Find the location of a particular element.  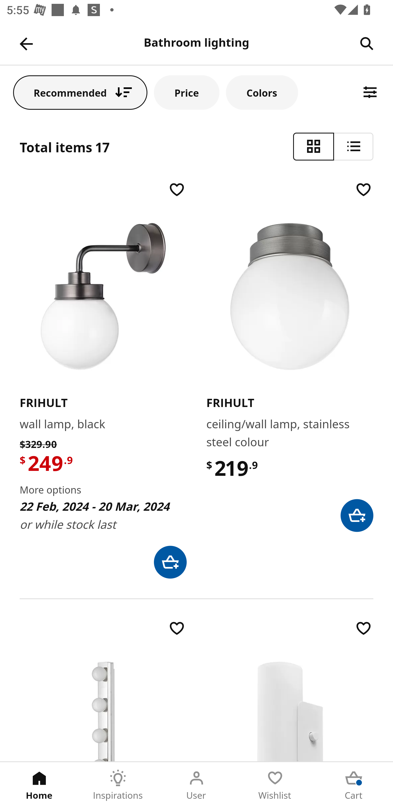

Cart
Tab 5 of 5 is located at coordinates (354, 785).